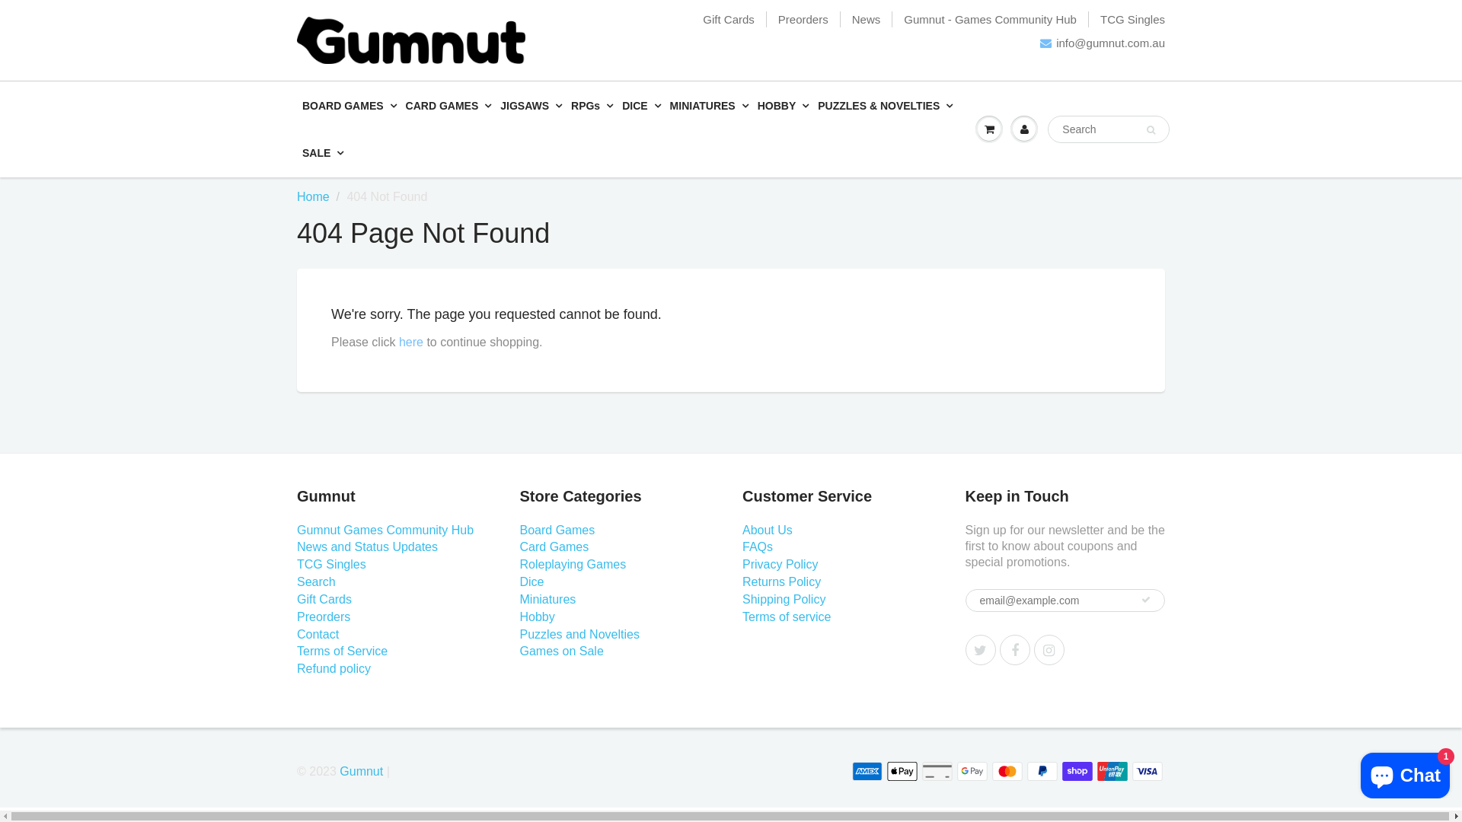 The width and height of the screenshot is (1462, 822). Describe the element at coordinates (1406, 773) in the screenshot. I see `Shopify online store chat` at that location.